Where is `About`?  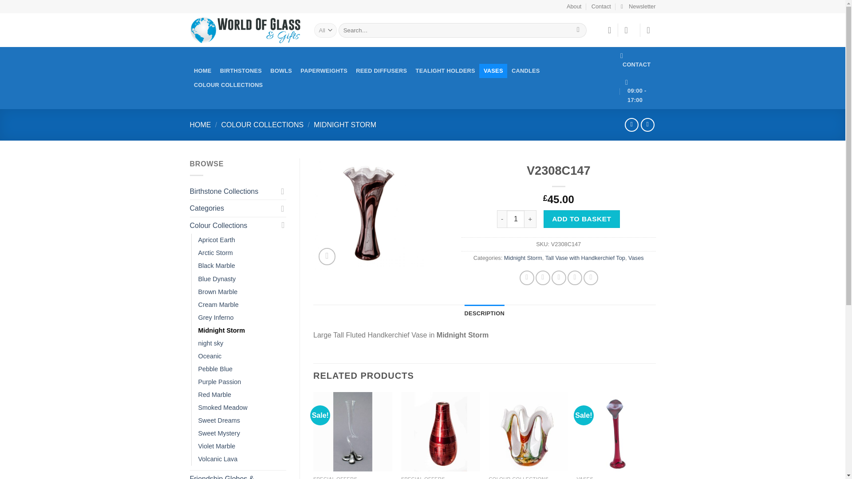 About is located at coordinates (573, 7).